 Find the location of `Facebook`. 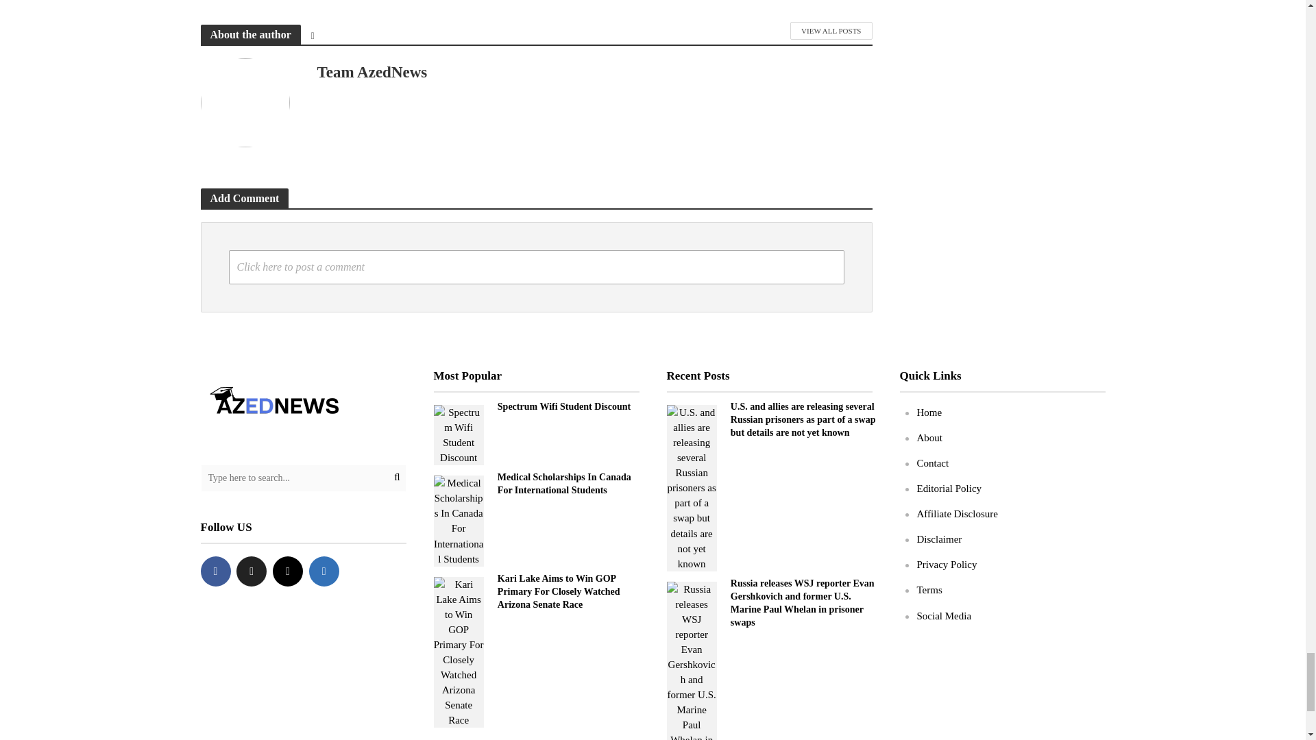

Facebook is located at coordinates (215, 571).